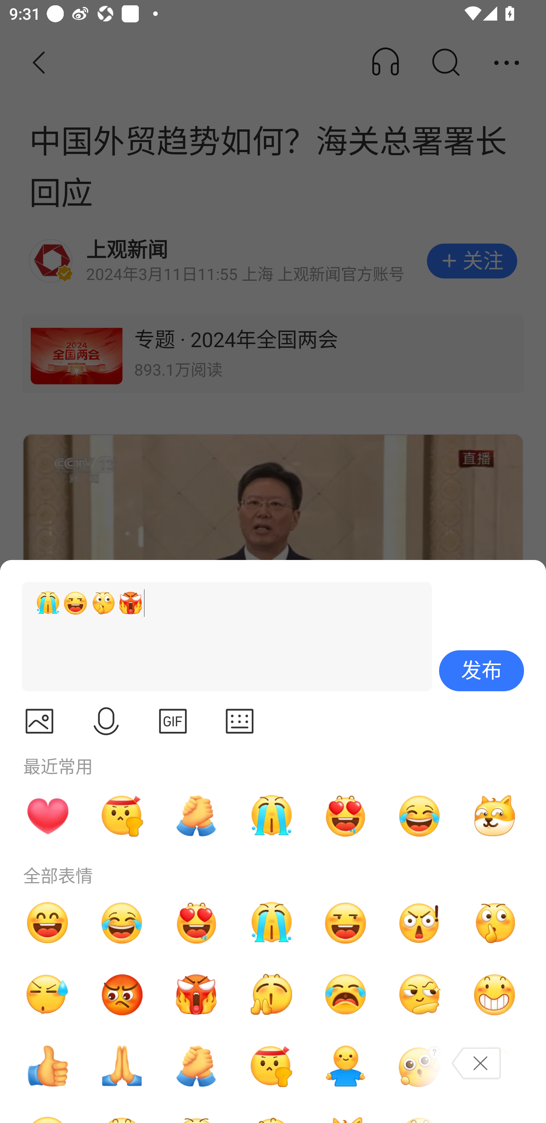 Image resolution: width=546 pixels, height=1123 pixels. Describe the element at coordinates (47, 923) in the screenshot. I see `哈哈` at that location.